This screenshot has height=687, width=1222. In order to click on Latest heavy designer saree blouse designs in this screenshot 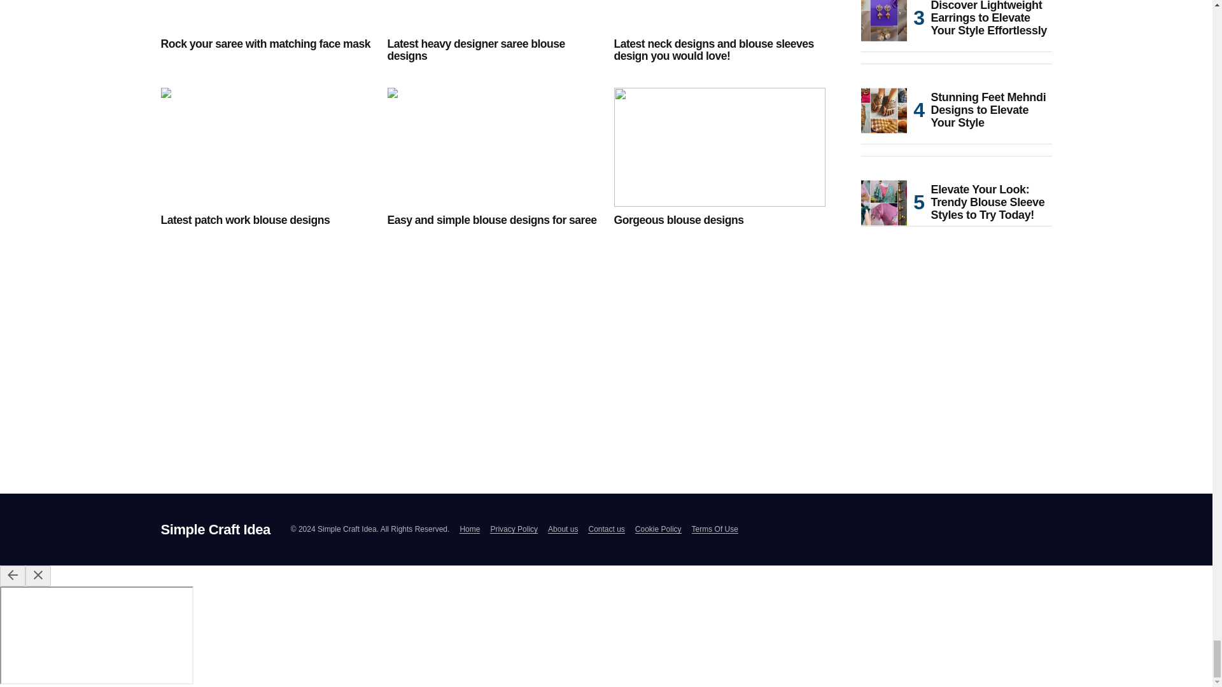, I will do `click(493, 51)`.